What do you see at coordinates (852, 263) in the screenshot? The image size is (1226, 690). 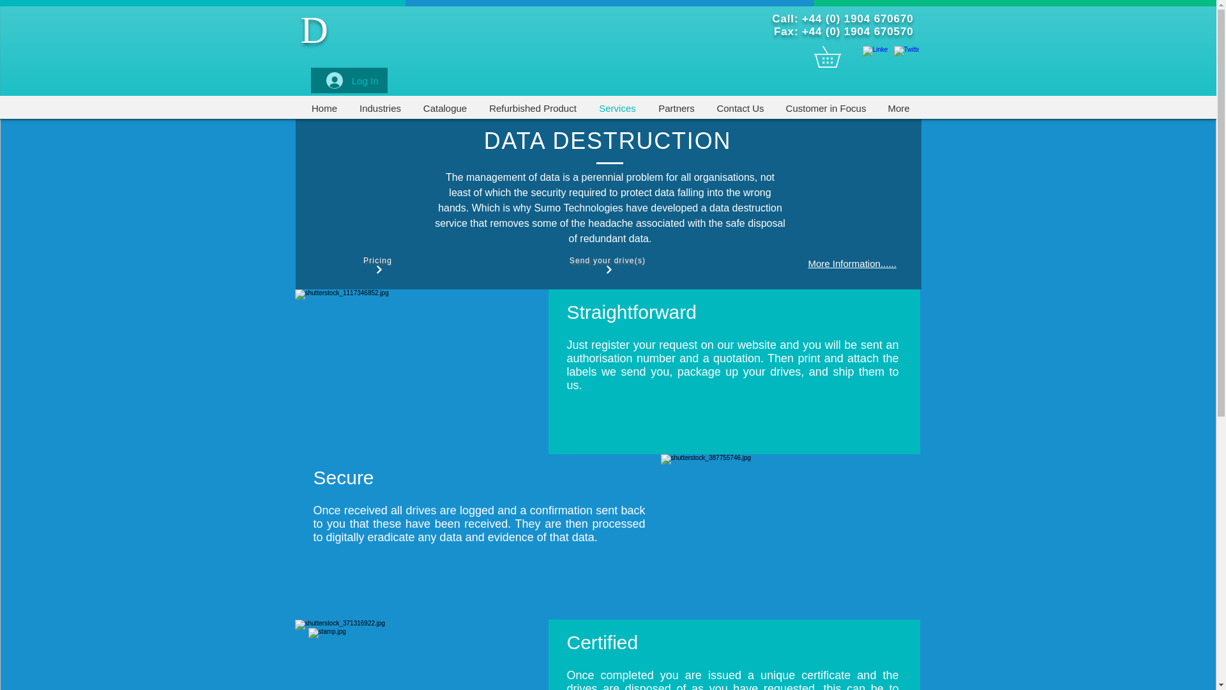 I see `More Information......` at bounding box center [852, 263].